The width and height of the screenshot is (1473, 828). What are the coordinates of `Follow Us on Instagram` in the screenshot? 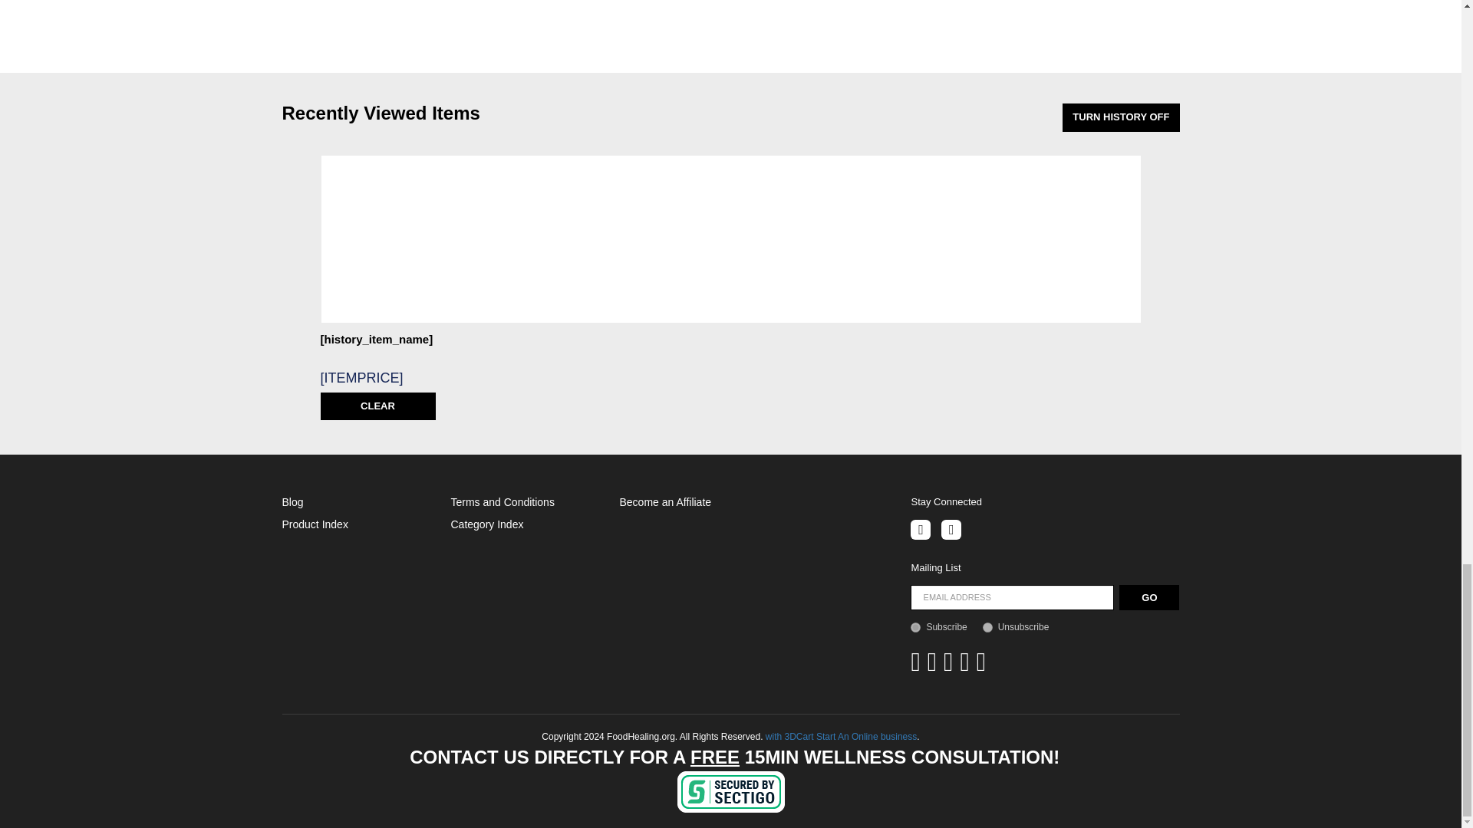 It's located at (951, 530).